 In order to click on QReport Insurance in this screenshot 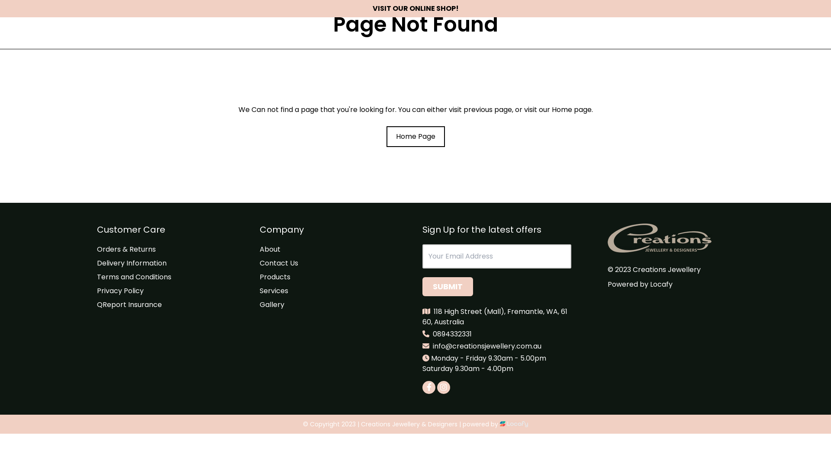, I will do `click(129, 304)`.